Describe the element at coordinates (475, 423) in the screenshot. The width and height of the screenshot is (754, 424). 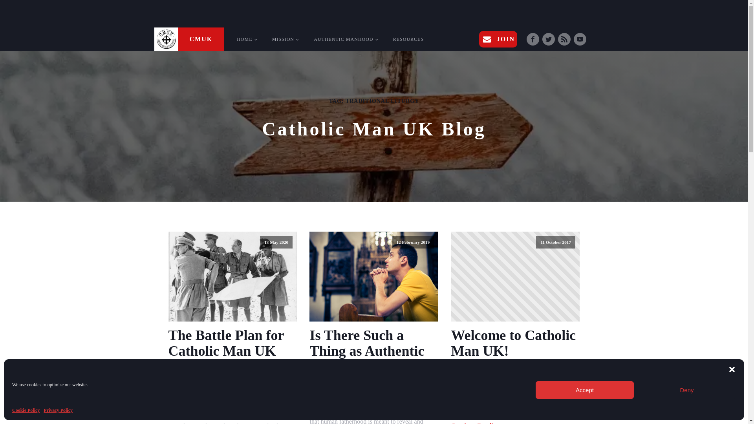
I see `Continue Reading` at that location.